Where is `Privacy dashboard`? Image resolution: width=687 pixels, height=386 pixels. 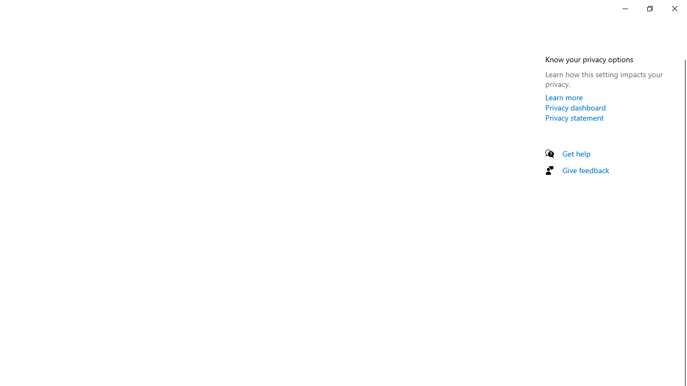 Privacy dashboard is located at coordinates (575, 107).